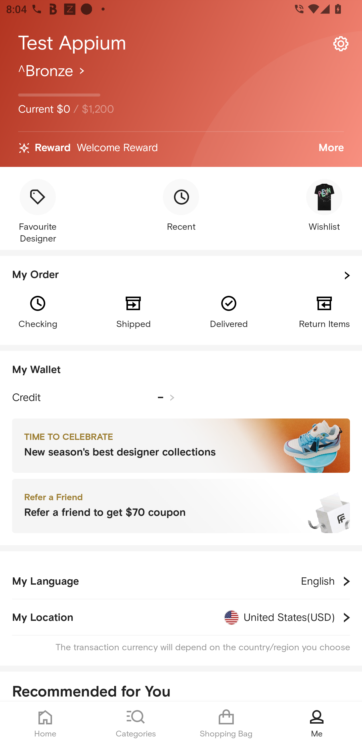 The width and height of the screenshot is (362, 744). I want to click on Reward Welcome Reward More, so click(181, 148).